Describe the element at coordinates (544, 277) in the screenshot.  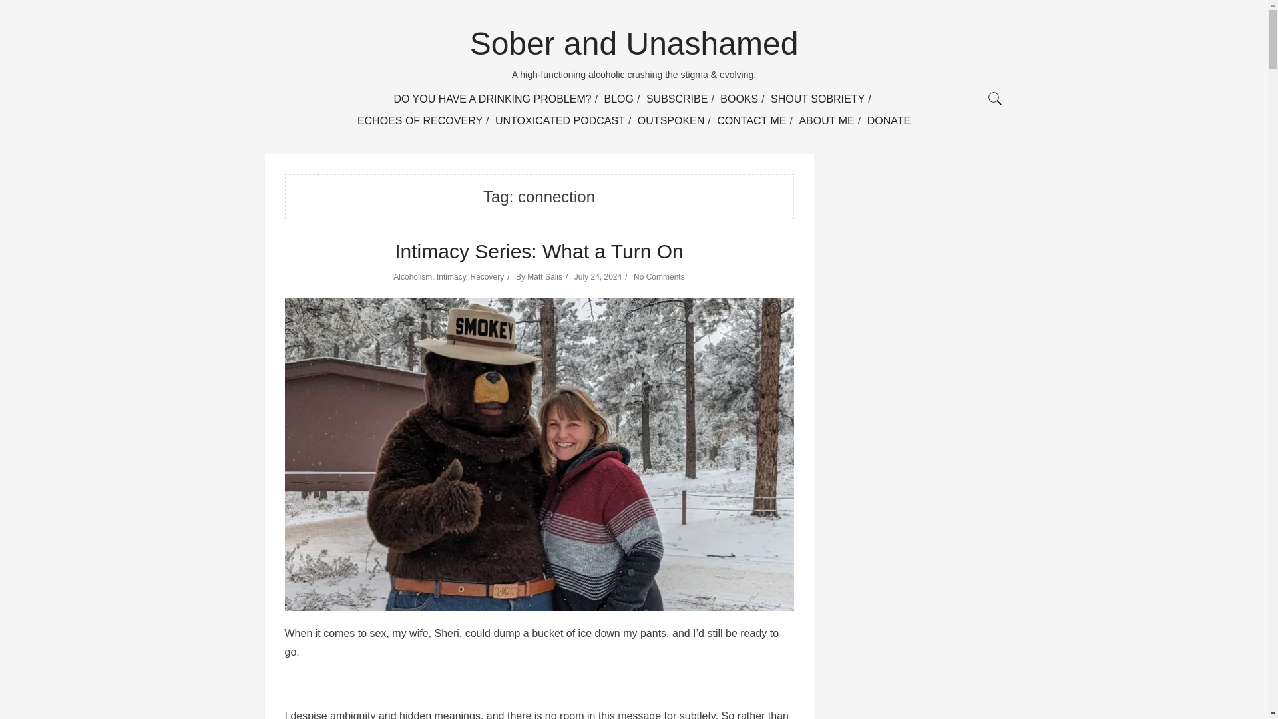
I see `Matt Salis` at that location.